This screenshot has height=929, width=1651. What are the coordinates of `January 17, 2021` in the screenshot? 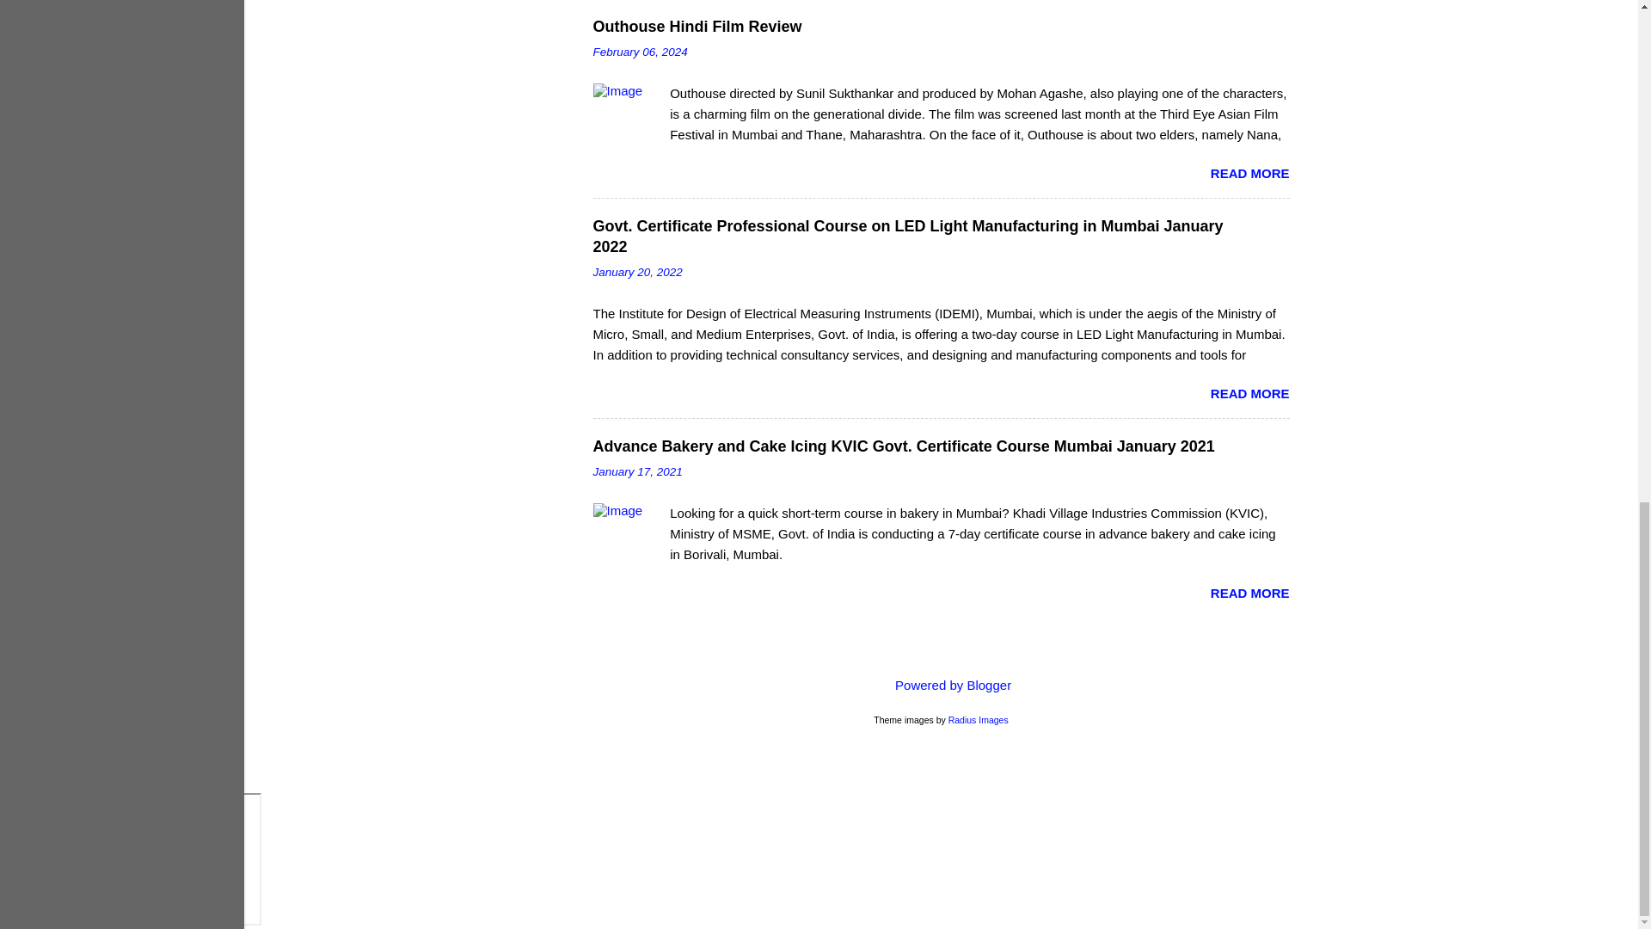 It's located at (638, 471).